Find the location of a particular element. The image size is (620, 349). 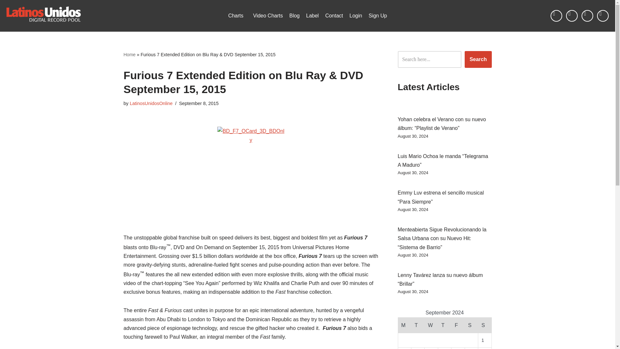

Skip to content is located at coordinates (5, 14).